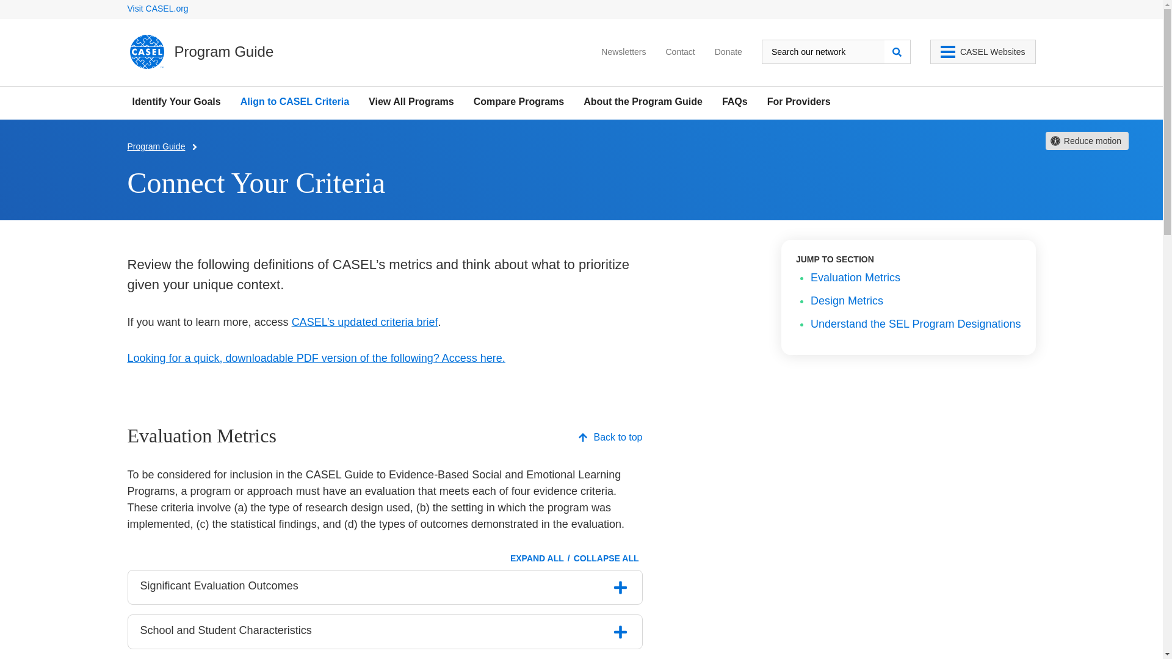 This screenshot has width=1172, height=659. I want to click on Donate, so click(728, 54).